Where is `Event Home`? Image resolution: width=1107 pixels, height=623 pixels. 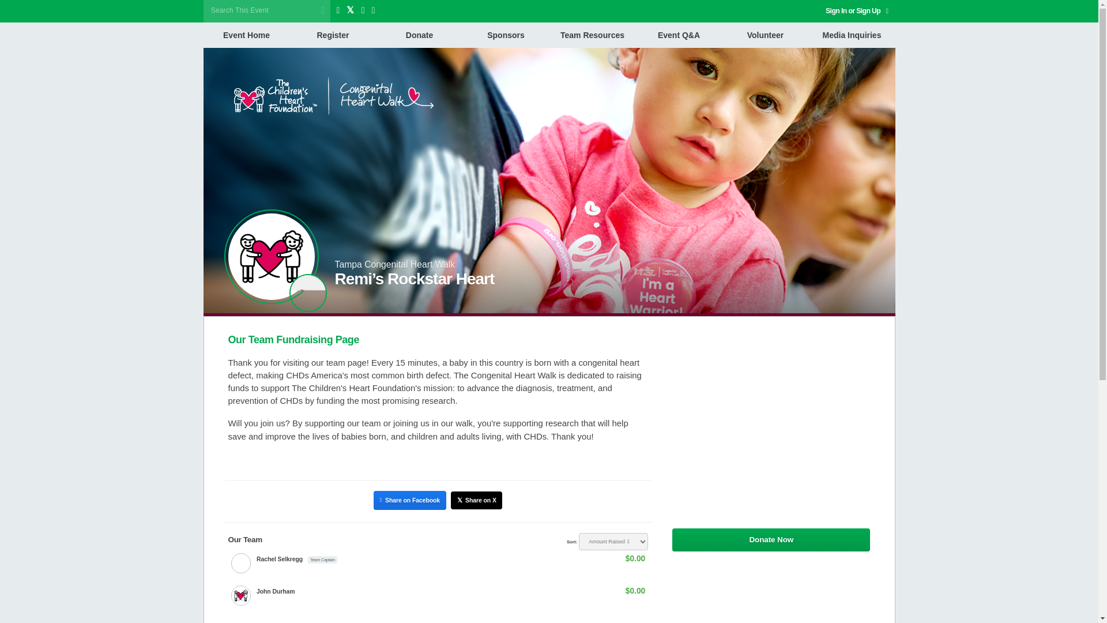 Event Home is located at coordinates (246, 35).